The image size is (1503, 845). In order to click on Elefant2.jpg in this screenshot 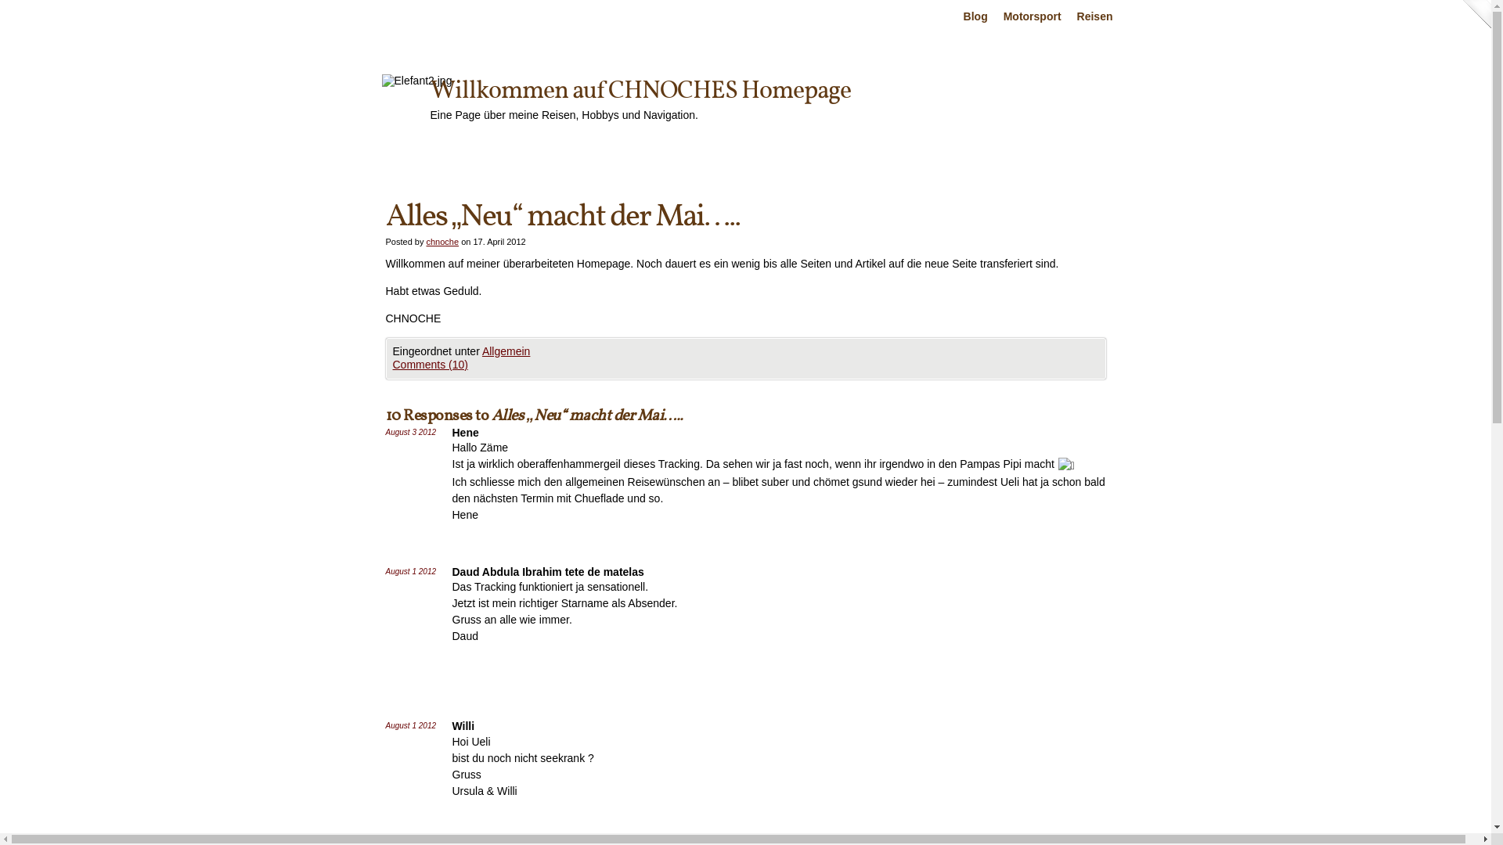, I will do `click(417, 81)`.